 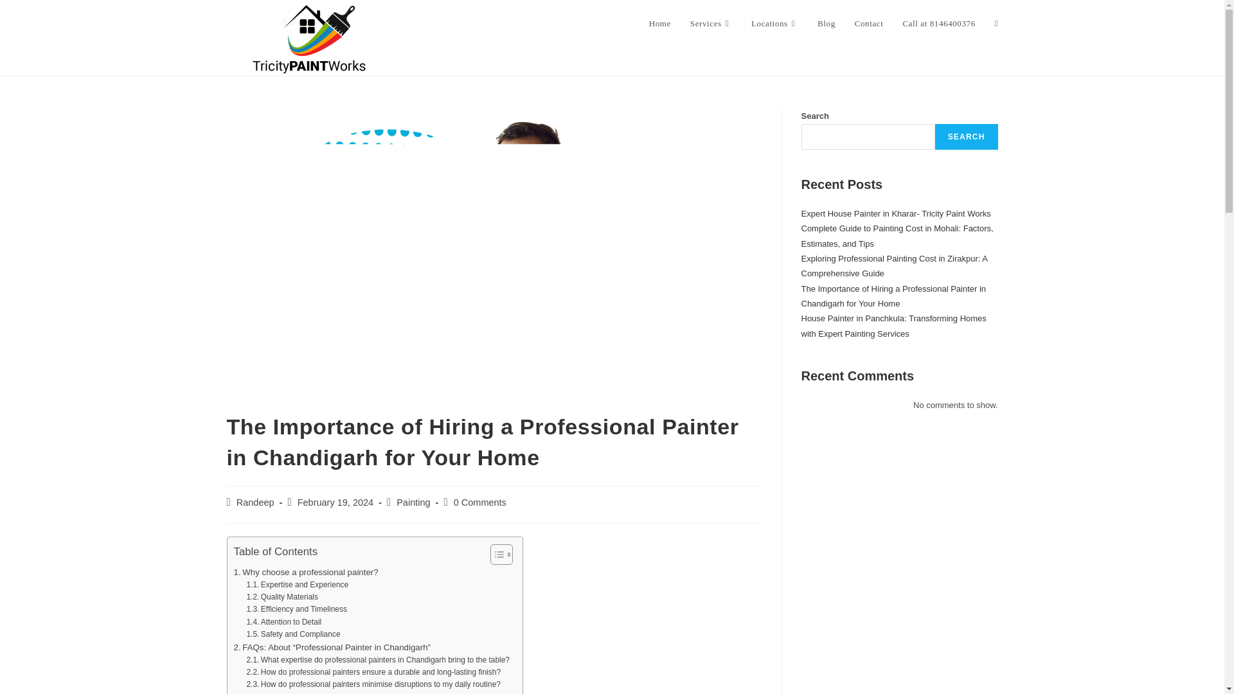 I want to click on Posts by Randeep, so click(x=255, y=503).